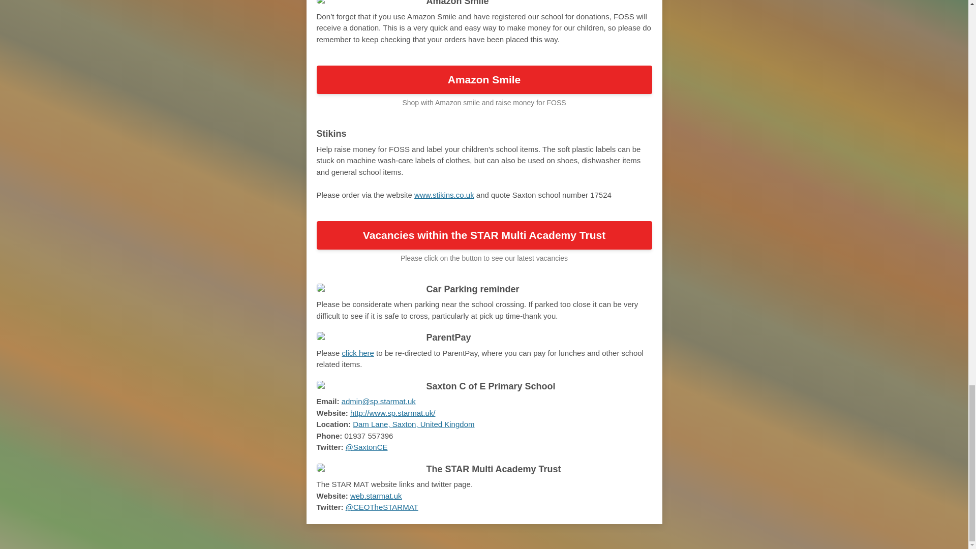 The width and height of the screenshot is (976, 549). I want to click on Amazon Smile, so click(484, 79).